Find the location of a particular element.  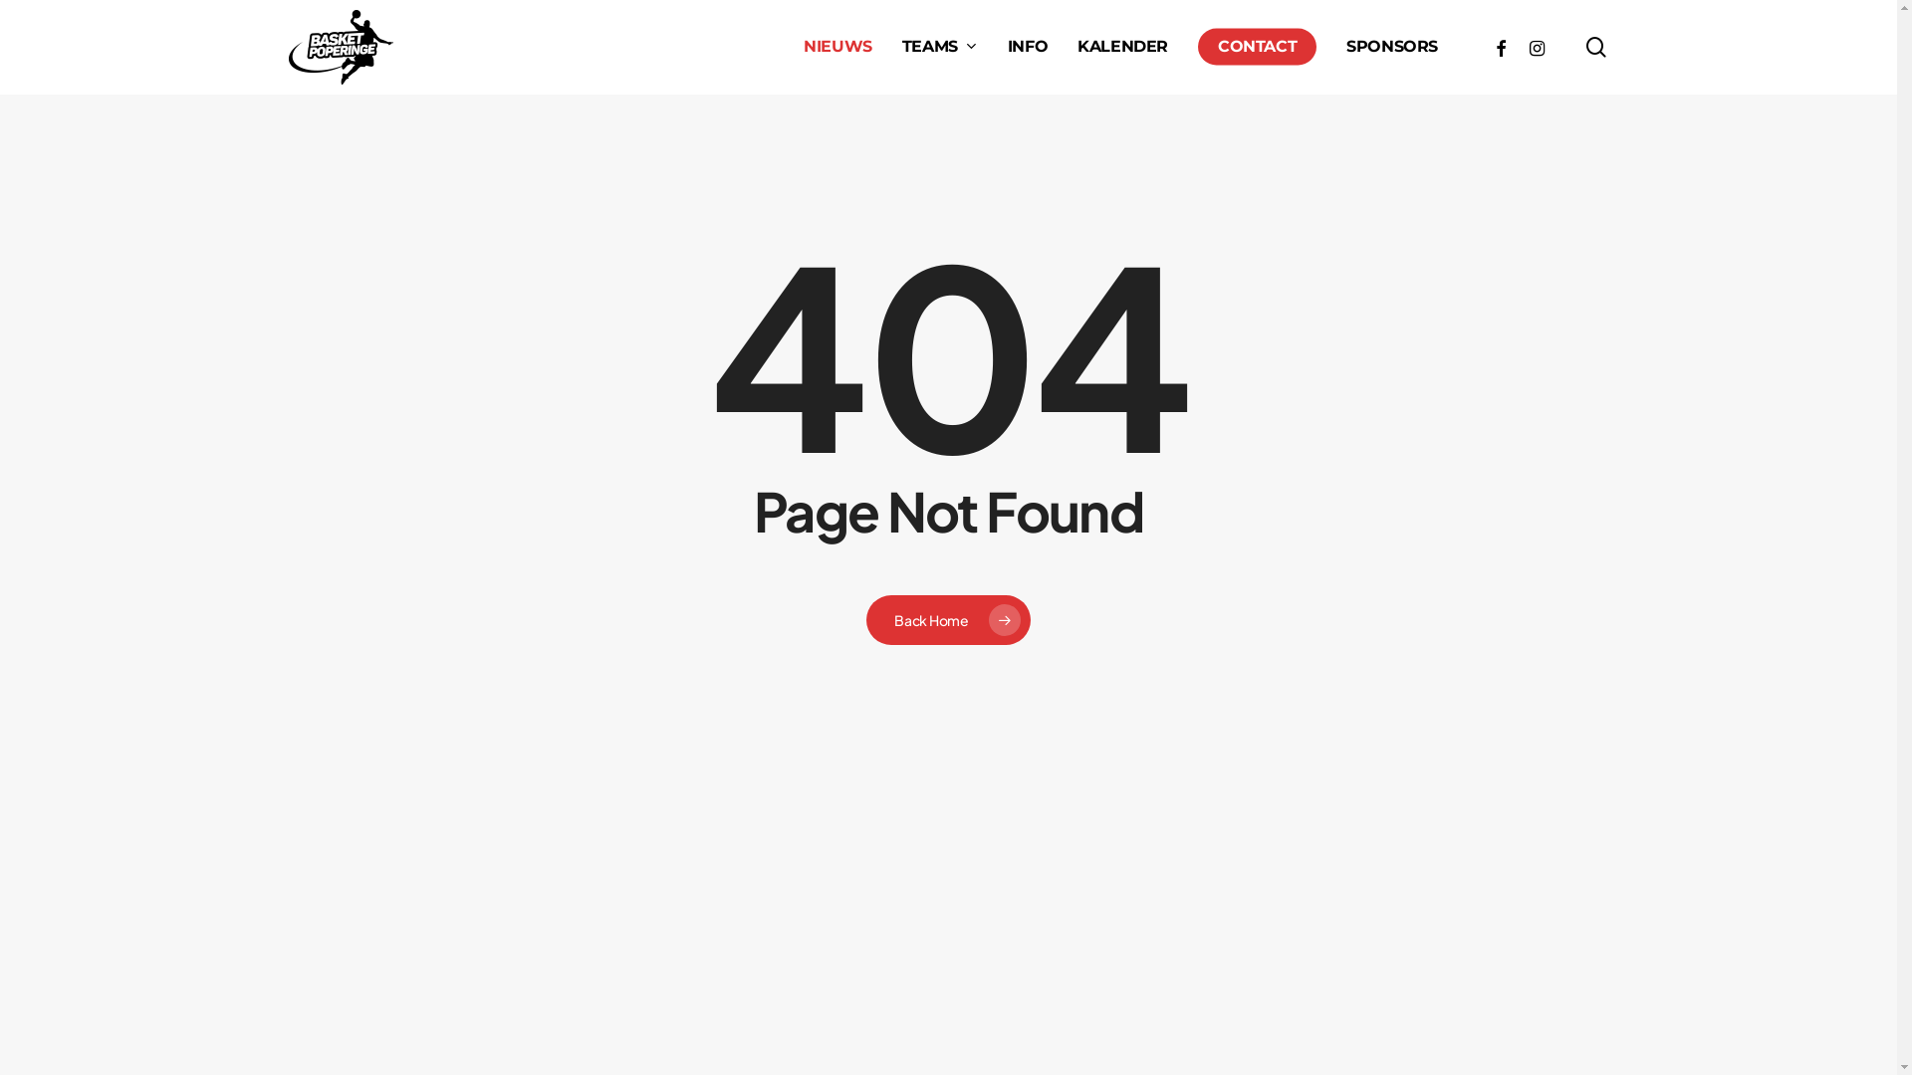

FACEBOOK is located at coordinates (1501, 48).